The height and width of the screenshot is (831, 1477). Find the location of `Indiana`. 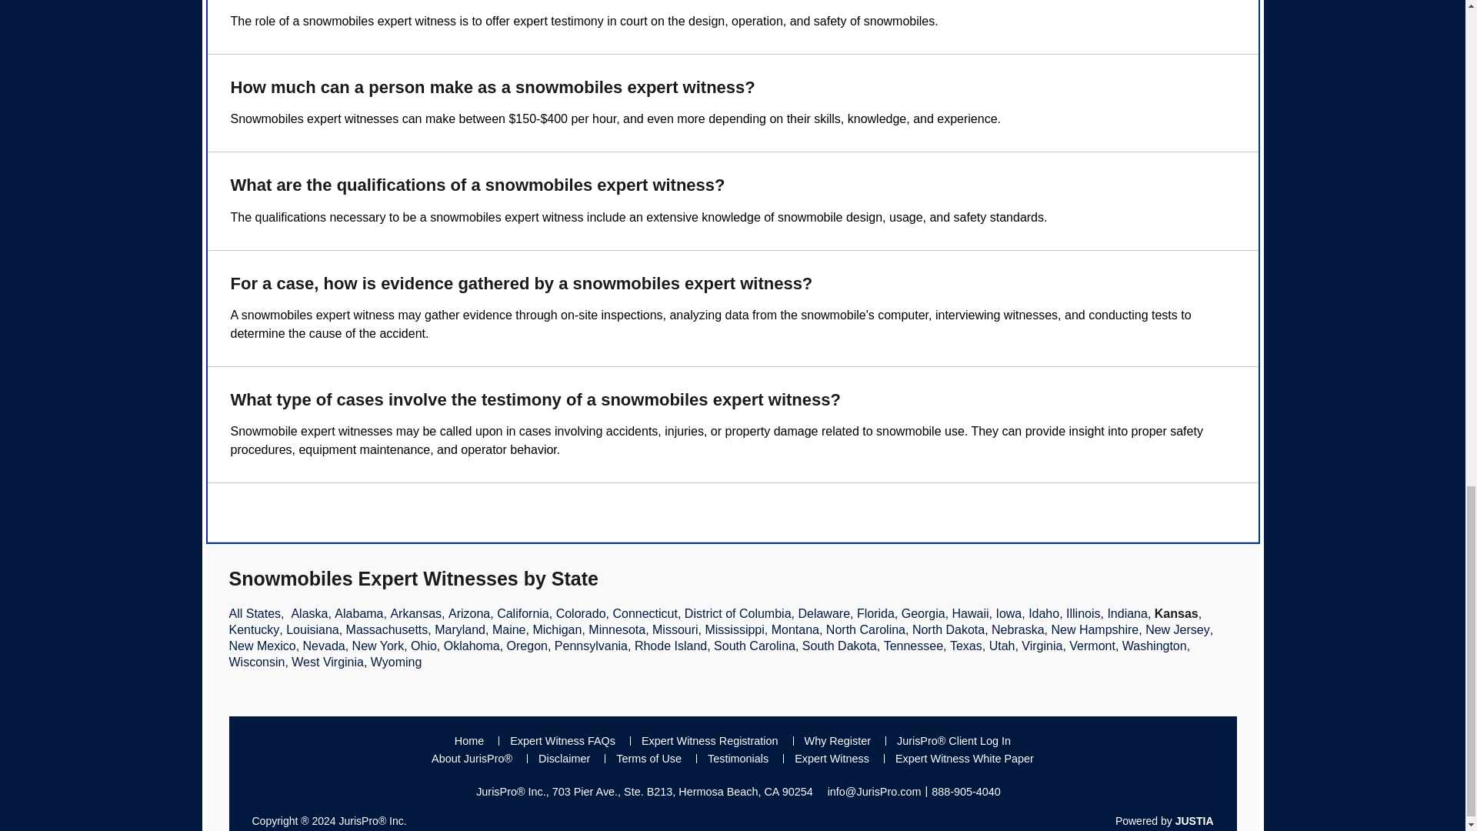

Indiana is located at coordinates (1126, 613).